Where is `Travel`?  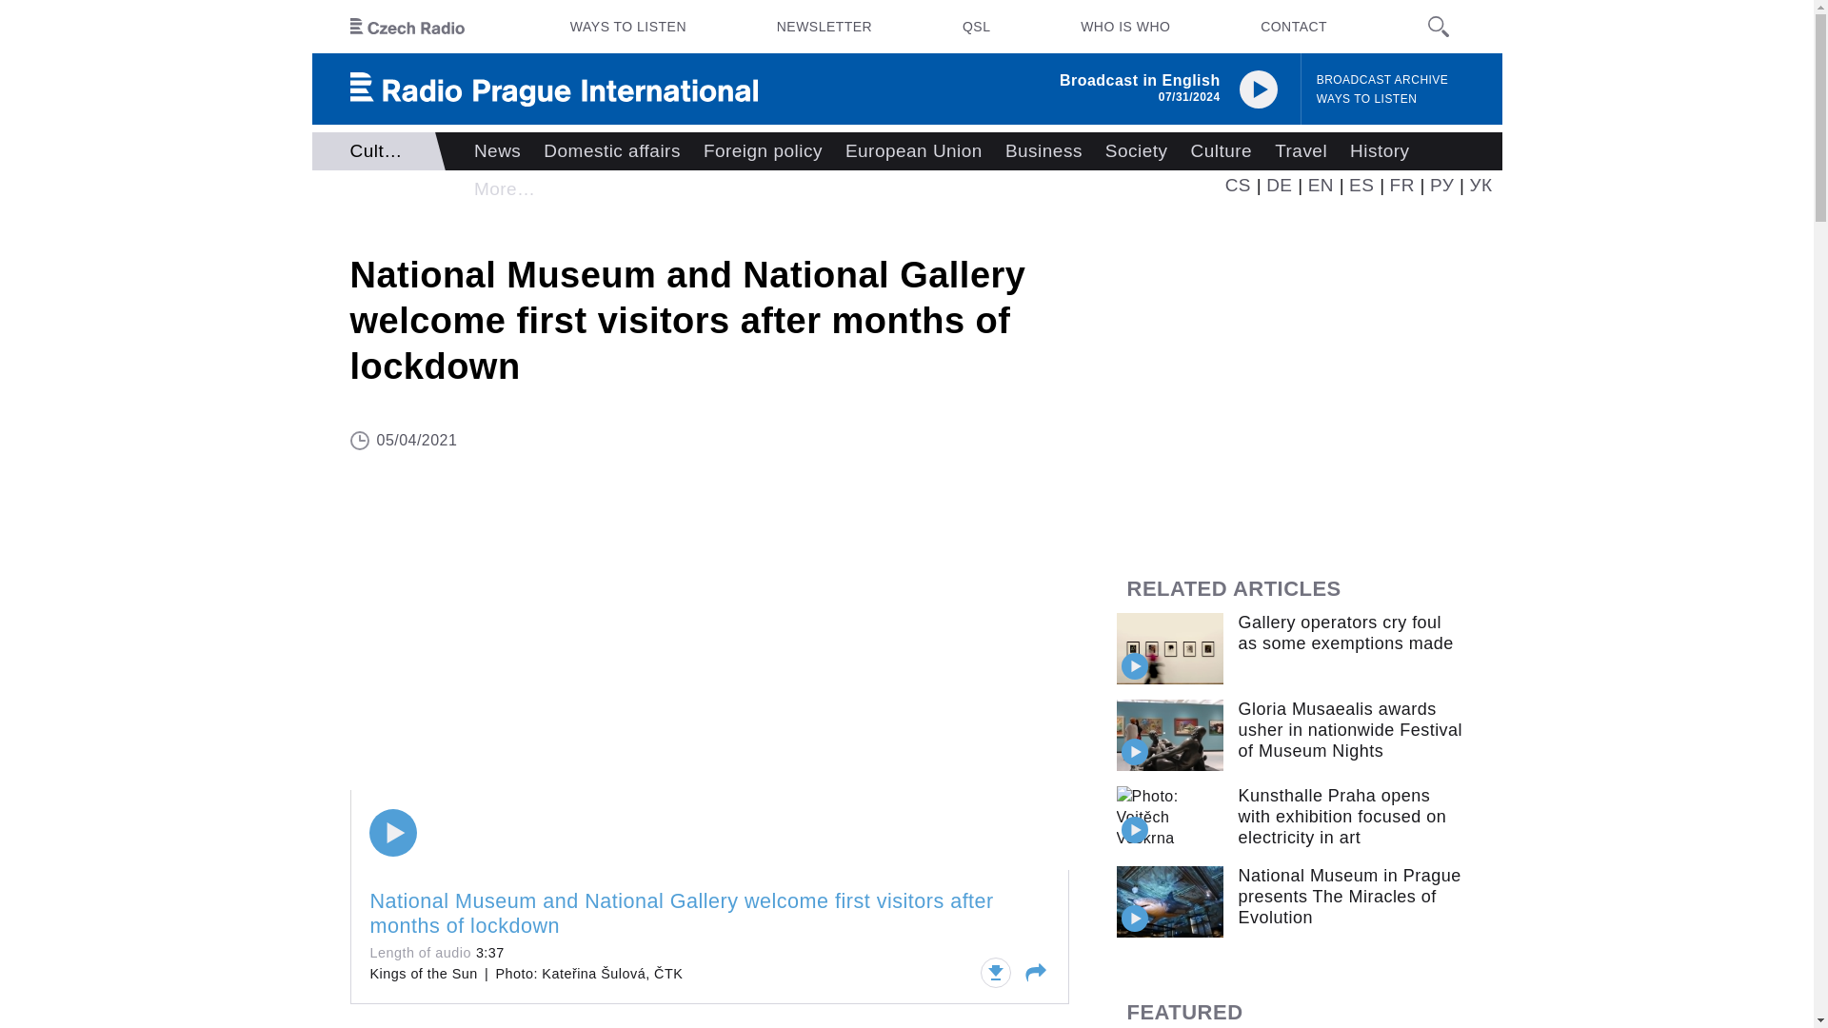 Travel is located at coordinates (1301, 151).